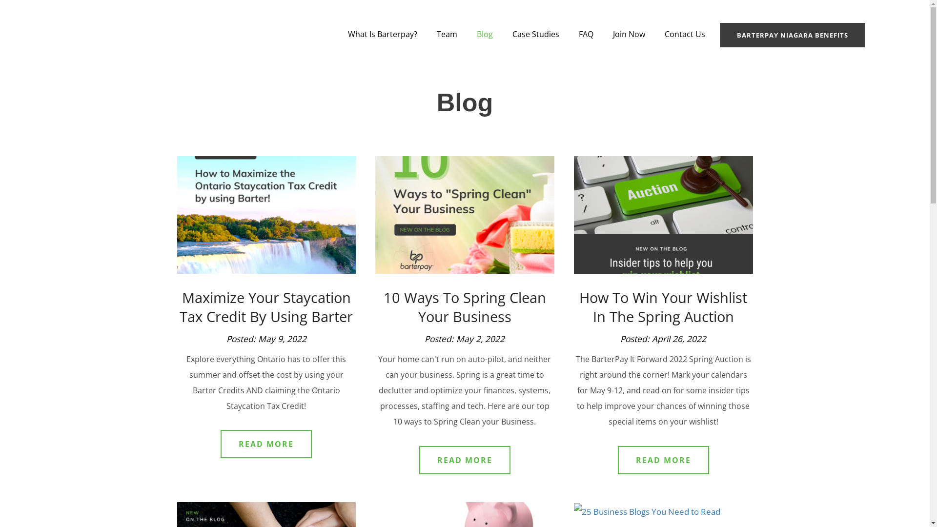 The image size is (937, 527). I want to click on Case Studies, so click(536, 34).